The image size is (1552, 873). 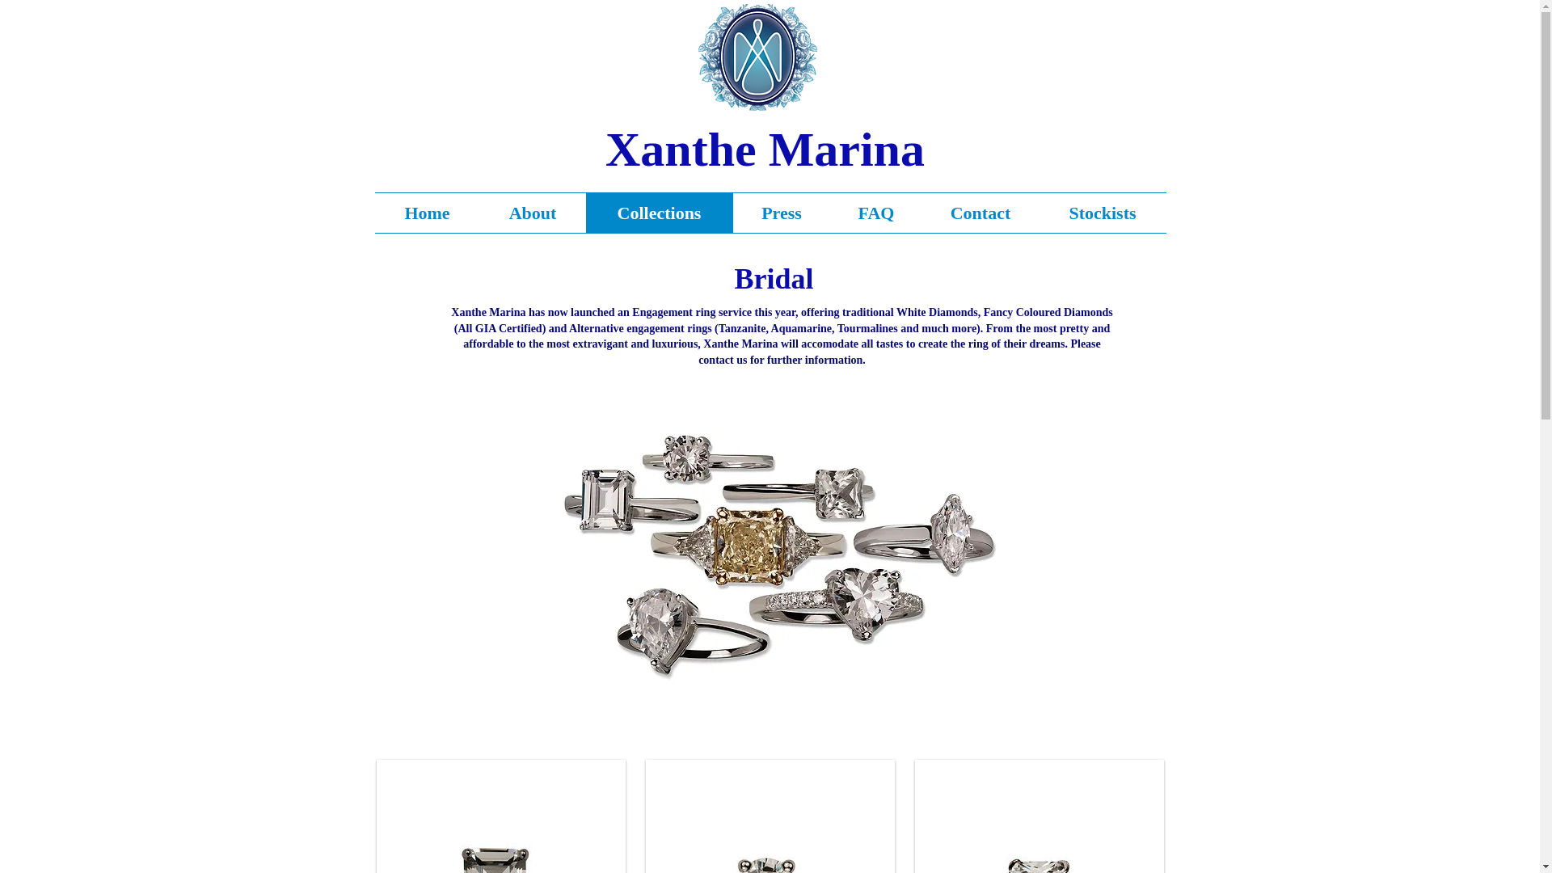 What do you see at coordinates (1103, 213) in the screenshot?
I see `Stockists` at bounding box center [1103, 213].